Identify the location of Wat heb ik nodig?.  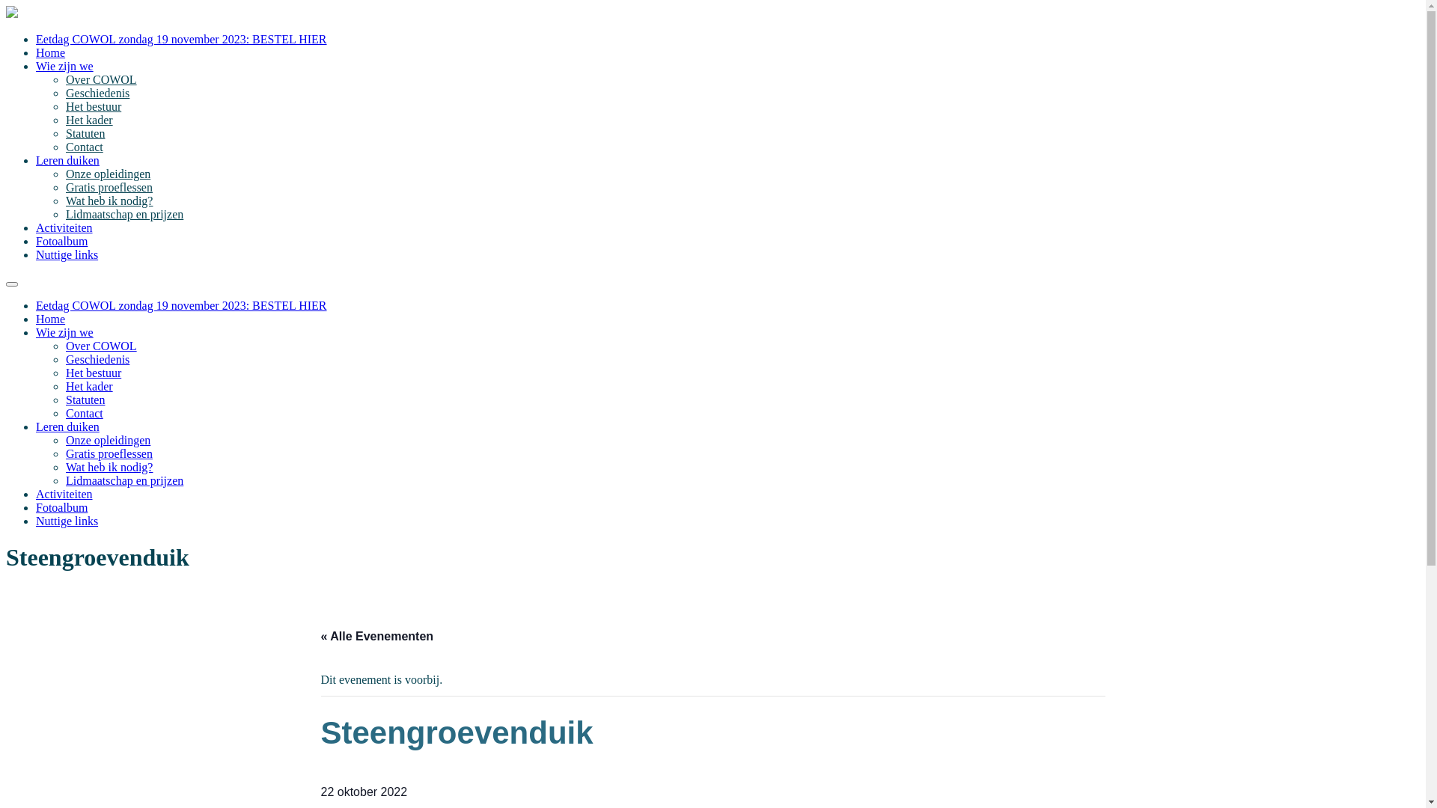
(109, 467).